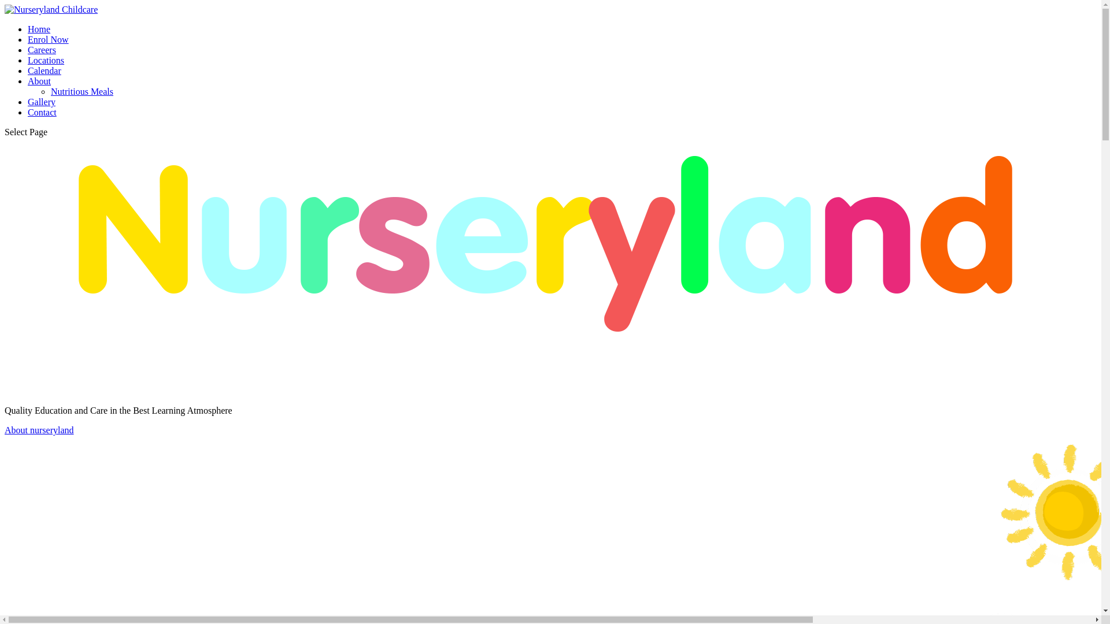  Describe the element at coordinates (46, 60) in the screenshot. I see `Locations` at that location.